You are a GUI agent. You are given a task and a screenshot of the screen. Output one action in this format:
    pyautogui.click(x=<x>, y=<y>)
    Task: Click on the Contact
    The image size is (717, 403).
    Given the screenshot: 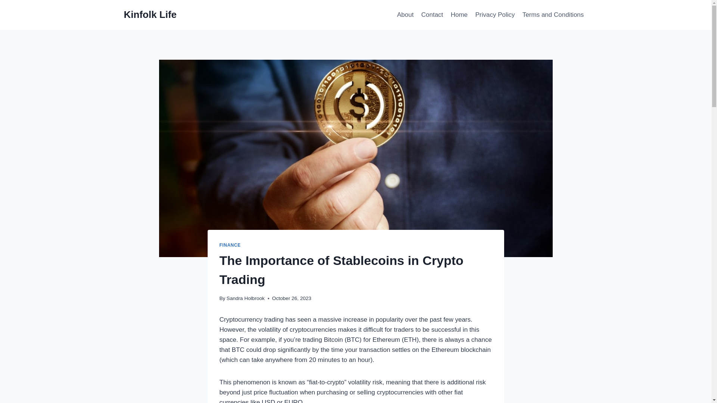 What is the action you would take?
    pyautogui.click(x=432, y=15)
    